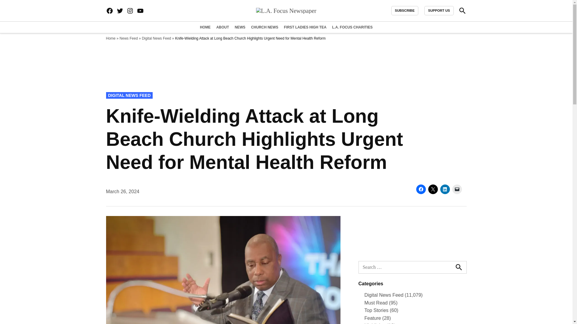 Image resolution: width=577 pixels, height=324 pixels. What do you see at coordinates (109, 11) in the screenshot?
I see `Facebook Page` at bounding box center [109, 11].